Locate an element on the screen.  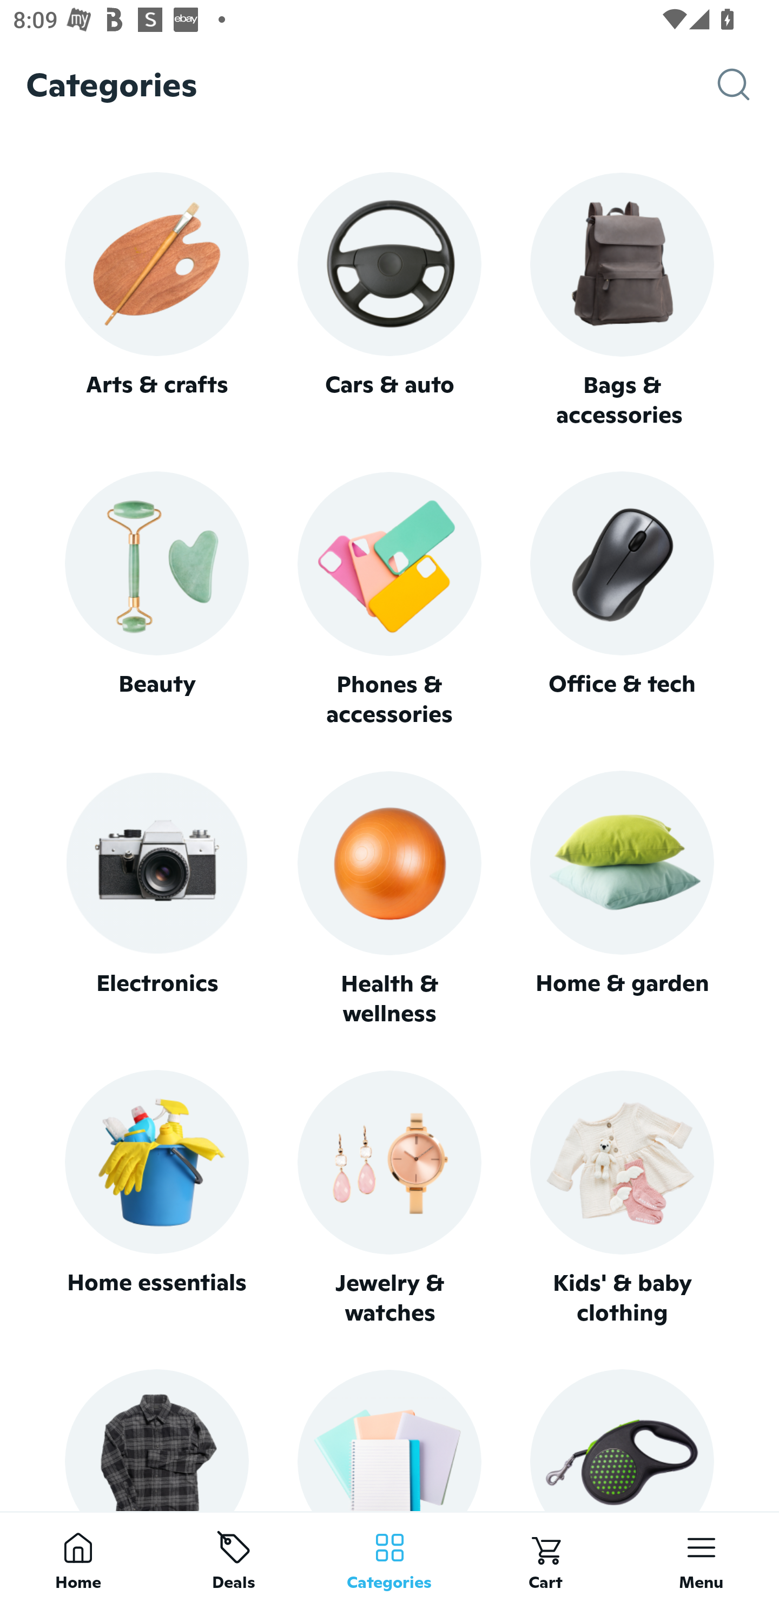
Cars & auto is located at coordinates (389, 300).